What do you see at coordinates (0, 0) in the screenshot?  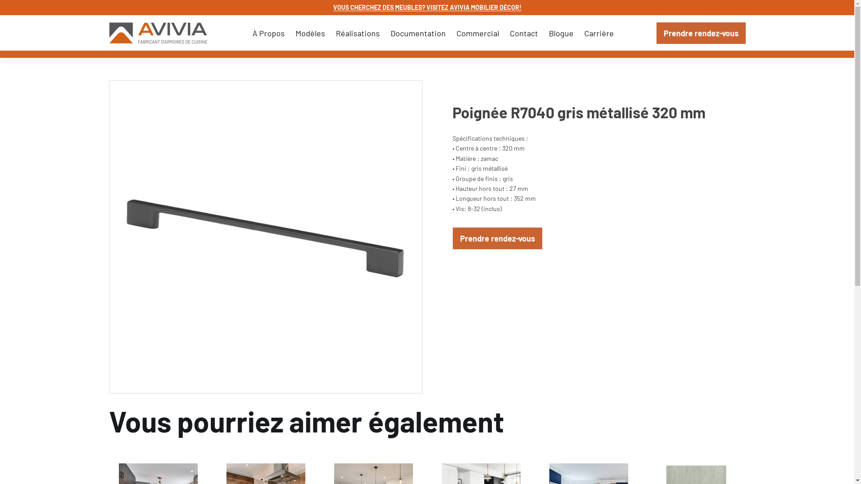 I see `Passer au contenu` at bounding box center [0, 0].